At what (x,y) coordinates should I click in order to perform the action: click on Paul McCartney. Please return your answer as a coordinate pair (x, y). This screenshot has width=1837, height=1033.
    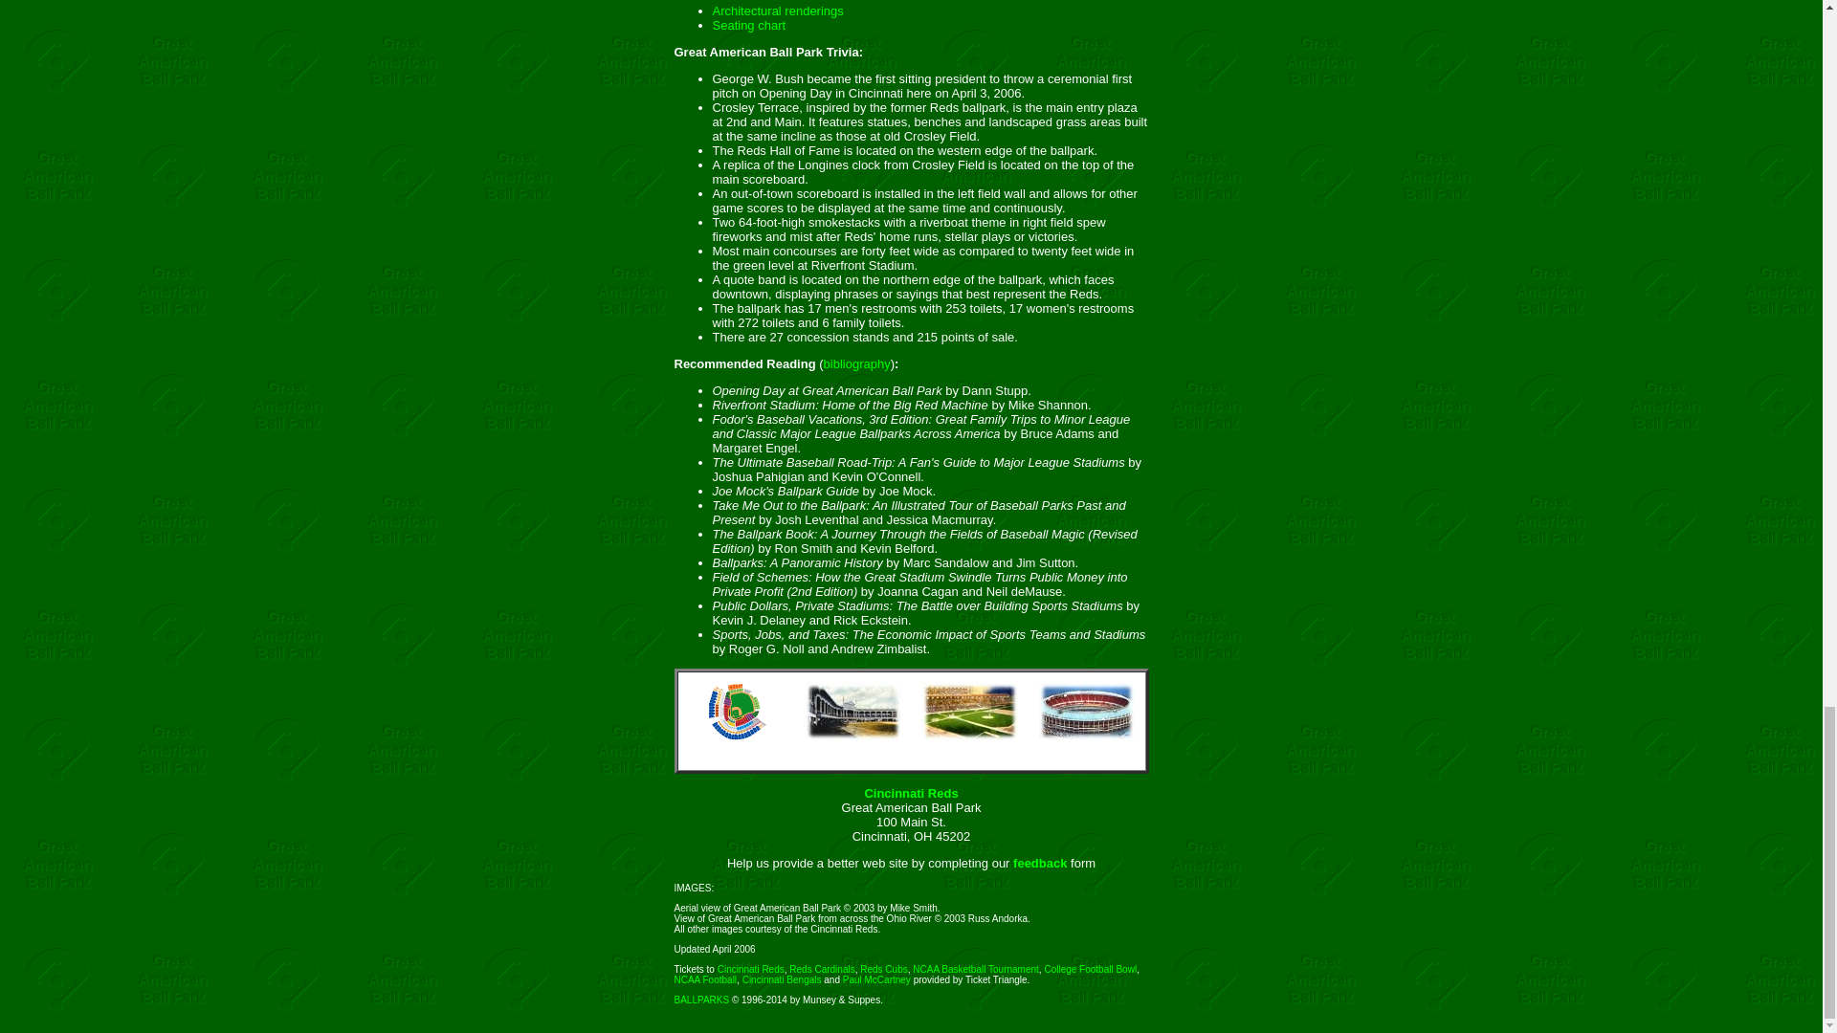
    Looking at the image, I should click on (876, 979).